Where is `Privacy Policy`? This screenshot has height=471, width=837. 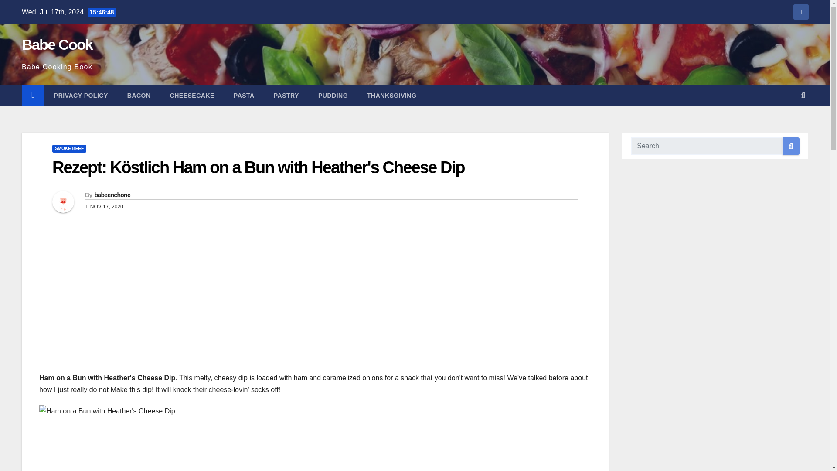
Privacy Policy is located at coordinates (81, 96).